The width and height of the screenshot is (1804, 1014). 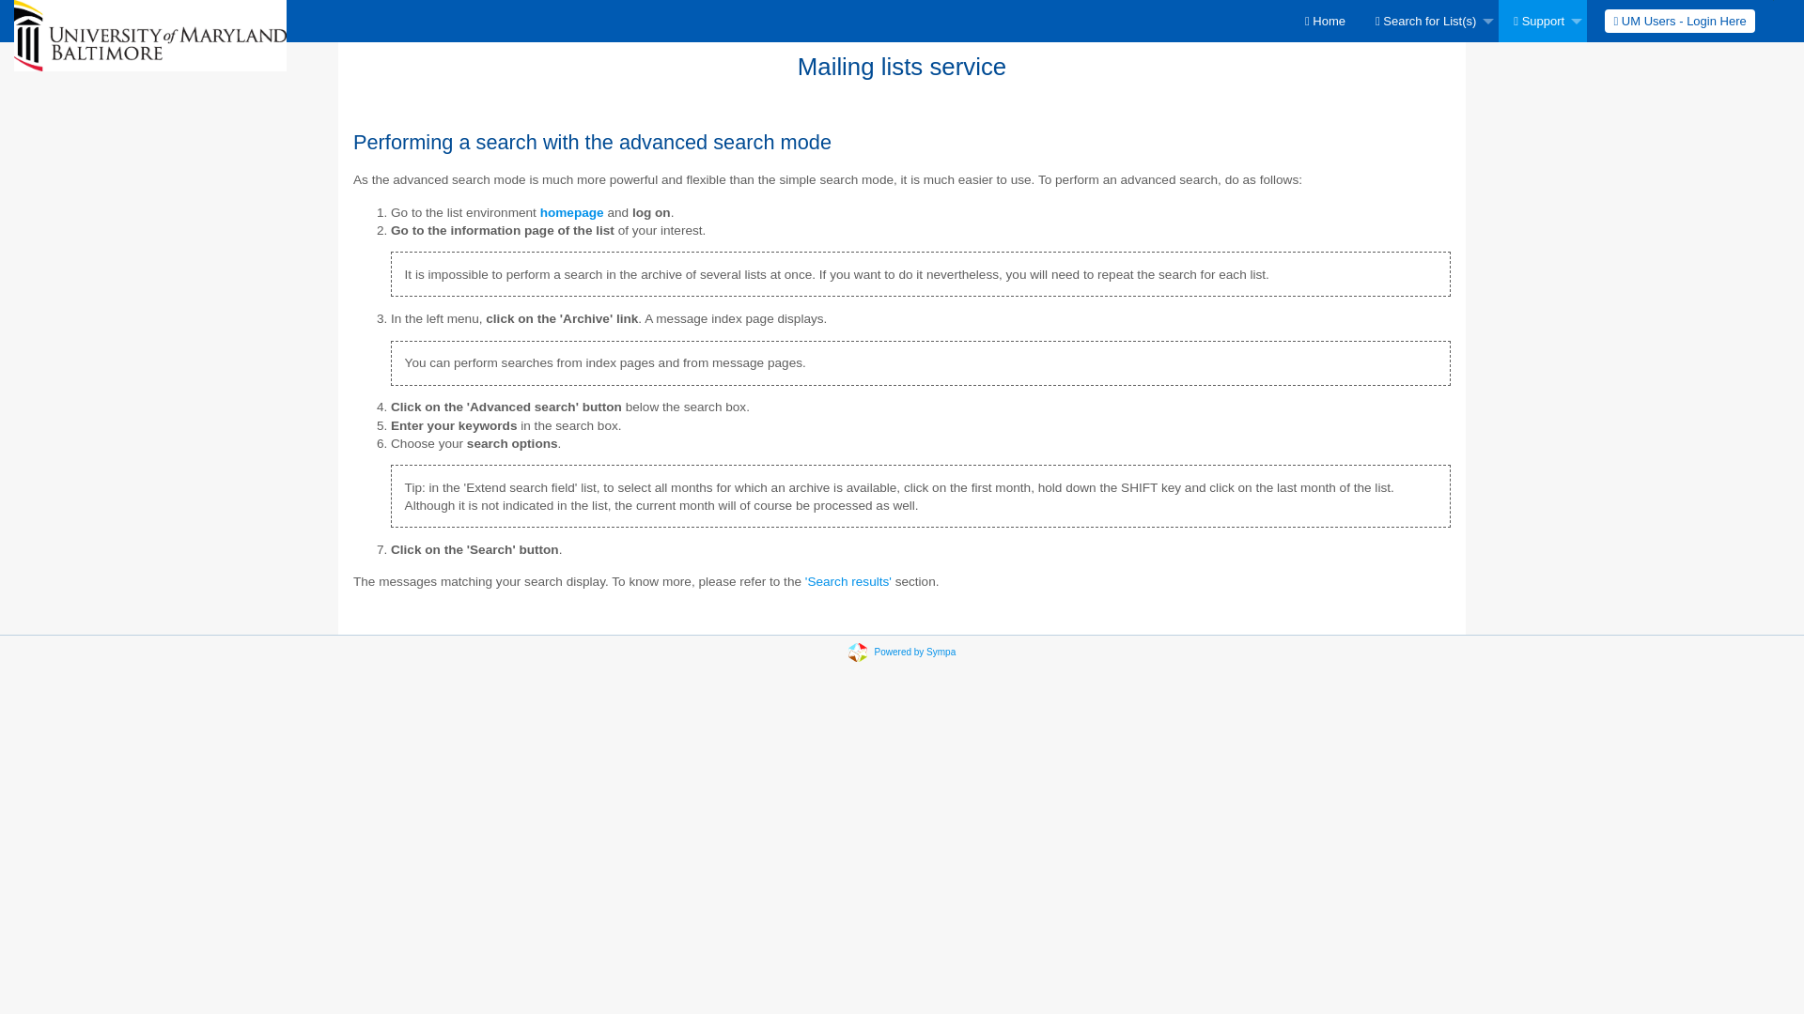 What do you see at coordinates (915, 652) in the screenshot?
I see `Powered by Sympa` at bounding box center [915, 652].